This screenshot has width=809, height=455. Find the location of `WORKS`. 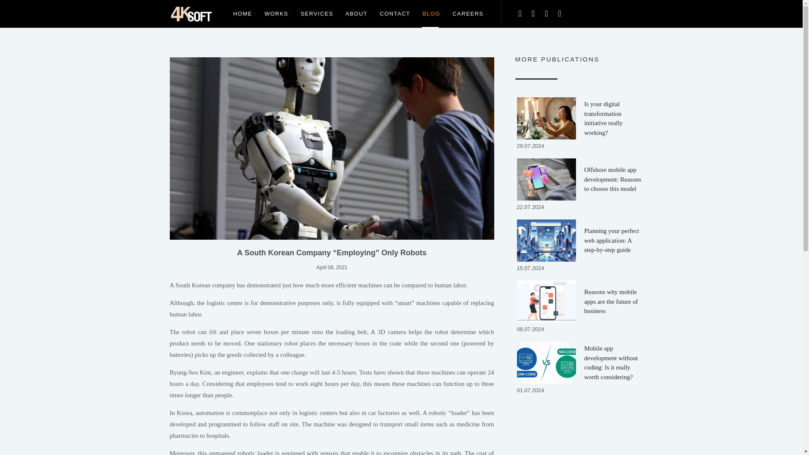

WORKS is located at coordinates (276, 13).